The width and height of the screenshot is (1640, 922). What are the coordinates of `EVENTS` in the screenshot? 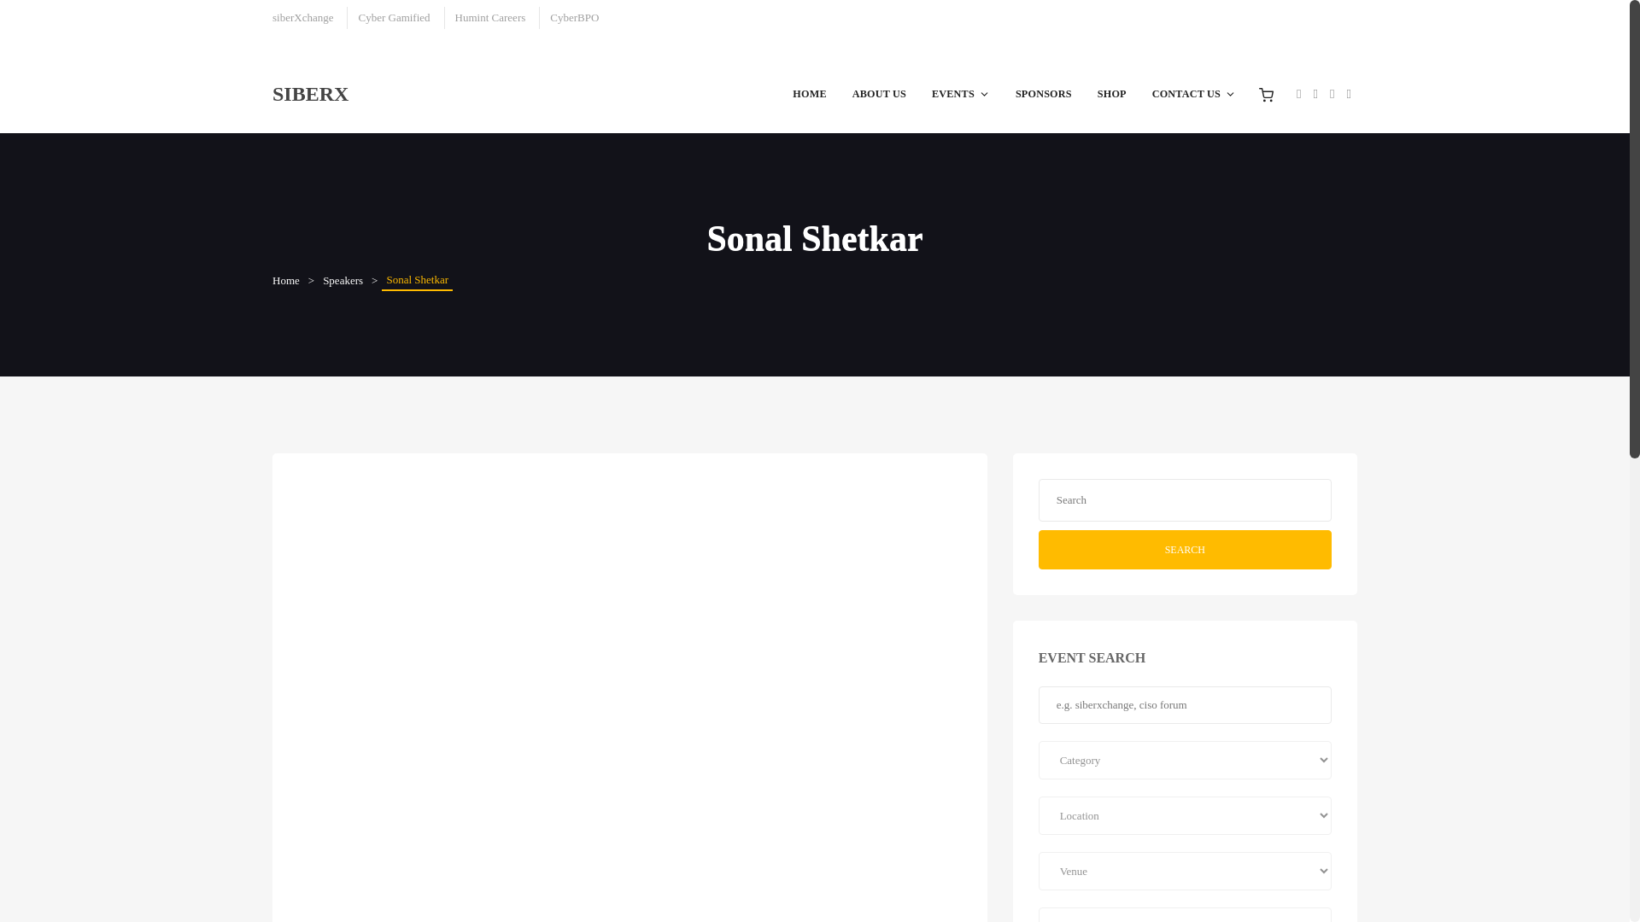 It's located at (960, 94).